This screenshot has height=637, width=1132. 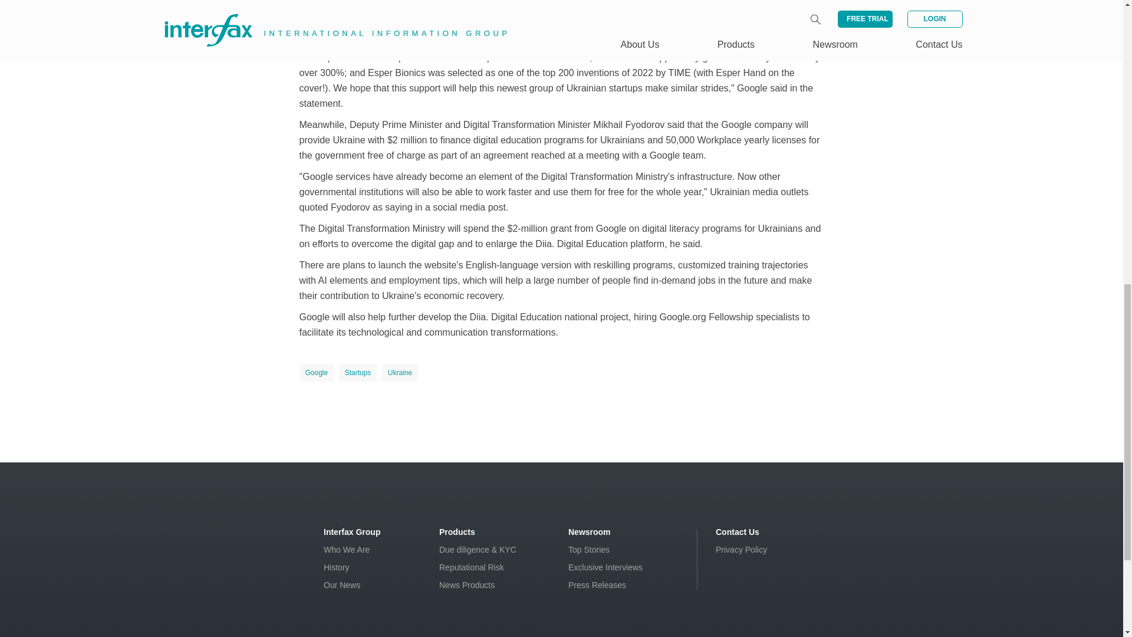 I want to click on Startups, so click(x=357, y=372).